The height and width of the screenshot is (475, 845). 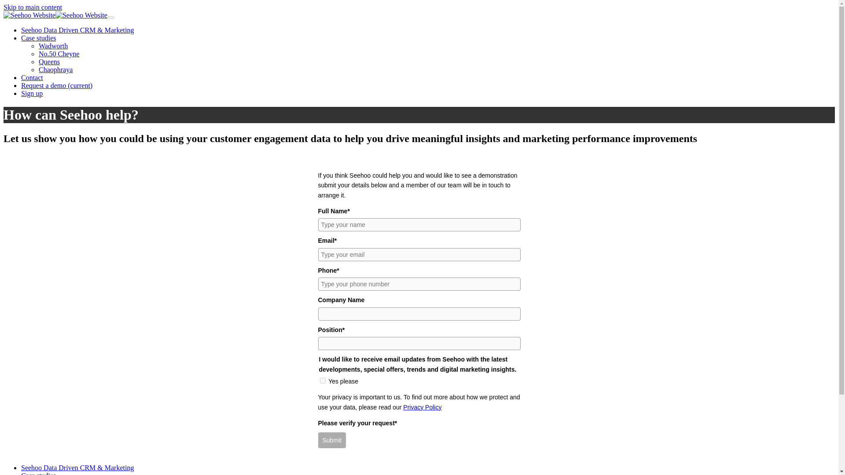 I want to click on Contact, so click(x=32, y=77).